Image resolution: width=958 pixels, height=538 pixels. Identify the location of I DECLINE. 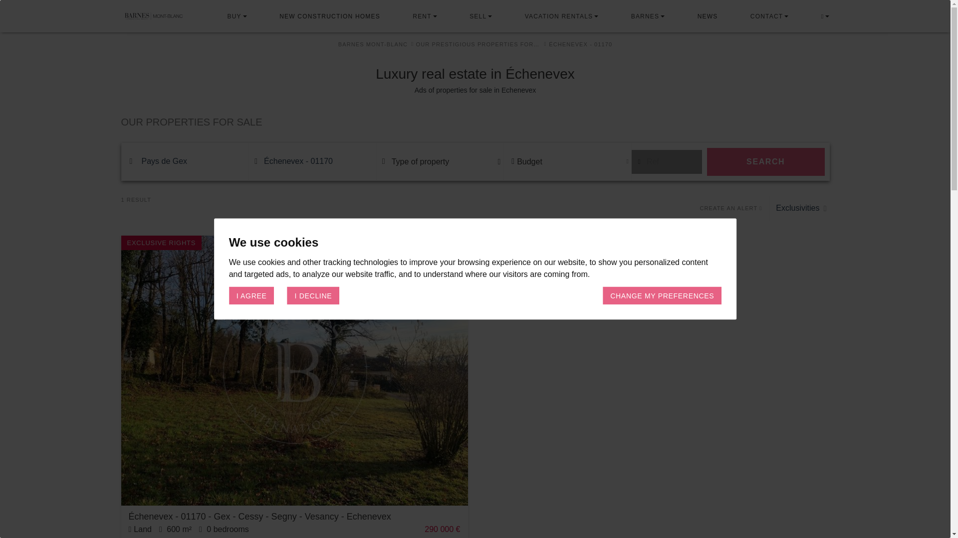
(313, 295).